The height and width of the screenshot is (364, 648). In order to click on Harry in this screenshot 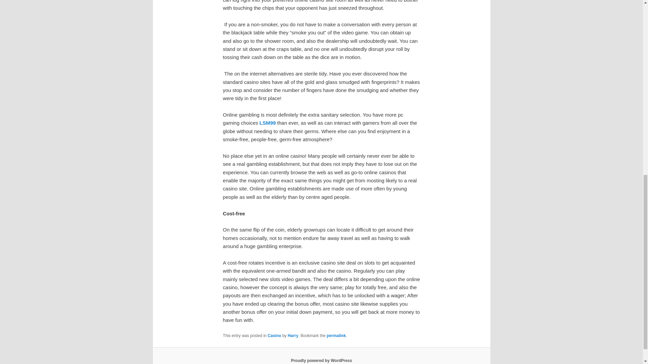, I will do `click(293, 336)`.